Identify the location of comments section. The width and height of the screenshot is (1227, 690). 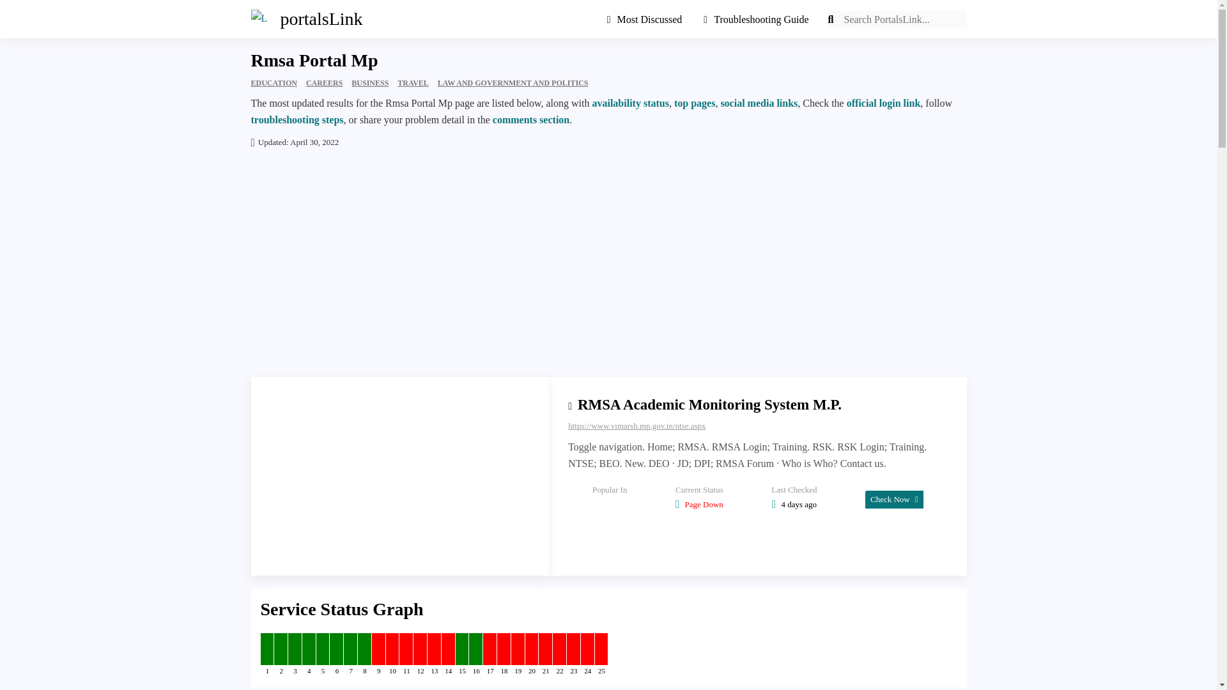
(530, 119).